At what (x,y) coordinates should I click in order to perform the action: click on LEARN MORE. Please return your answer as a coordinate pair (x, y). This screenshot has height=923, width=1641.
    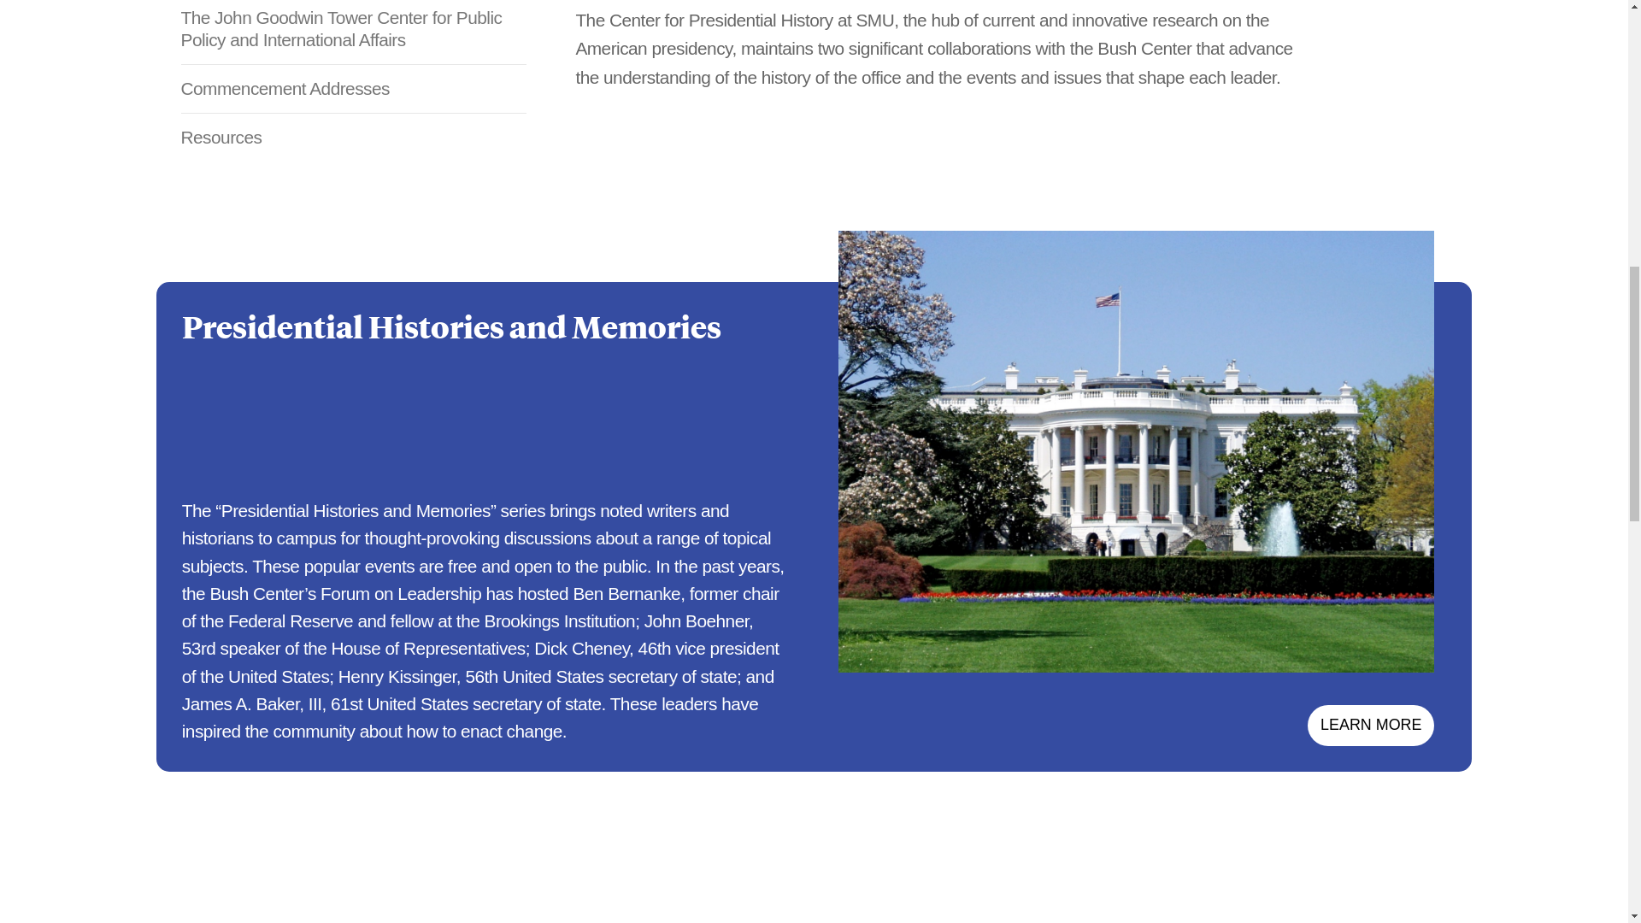
    Looking at the image, I should click on (1371, 725).